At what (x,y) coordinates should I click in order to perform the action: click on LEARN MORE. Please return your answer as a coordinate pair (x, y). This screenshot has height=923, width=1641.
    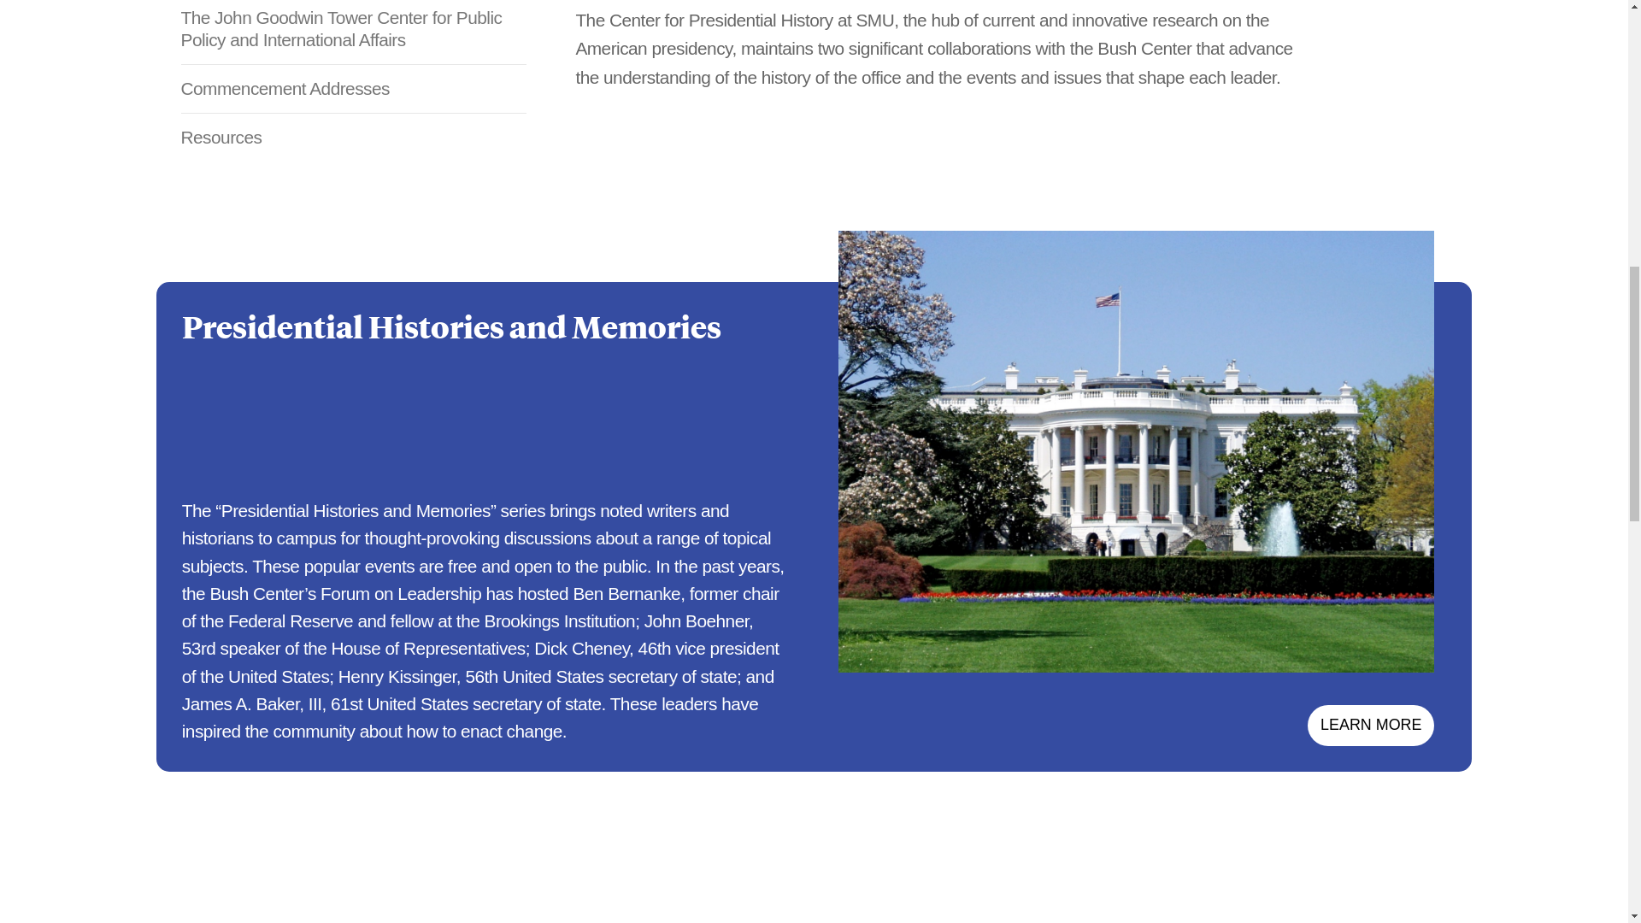
    Looking at the image, I should click on (1371, 725).